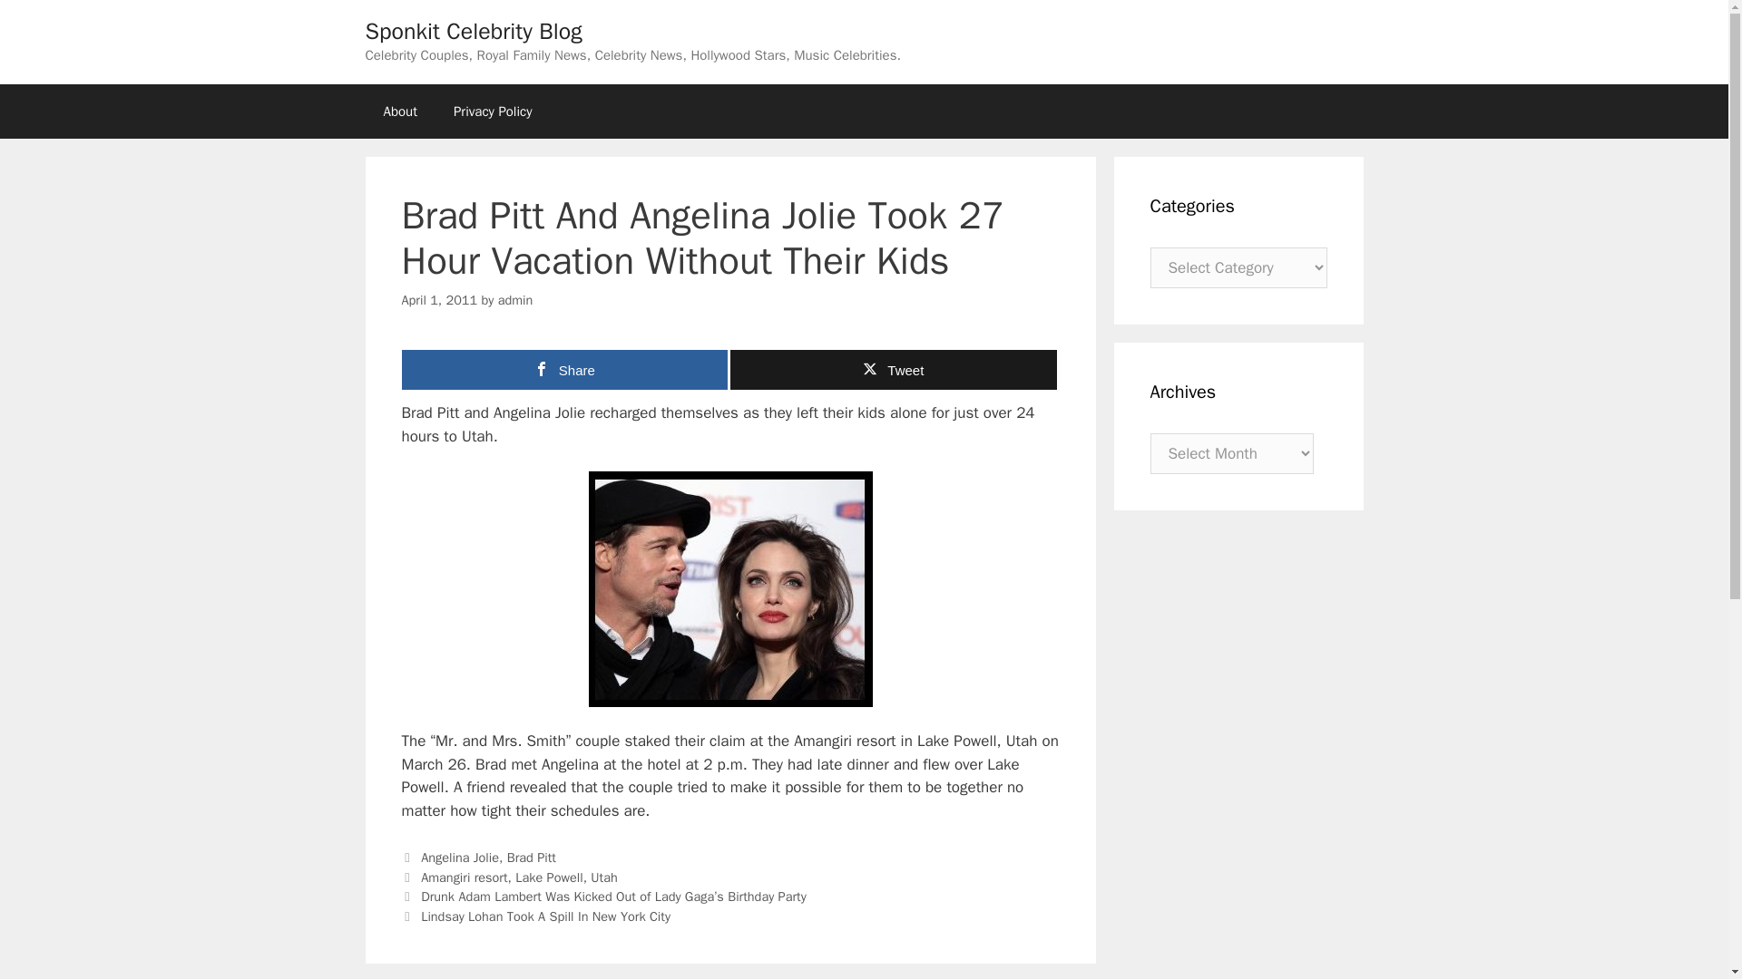  What do you see at coordinates (473, 31) in the screenshot?
I see `Sponkit Celebrity Blog` at bounding box center [473, 31].